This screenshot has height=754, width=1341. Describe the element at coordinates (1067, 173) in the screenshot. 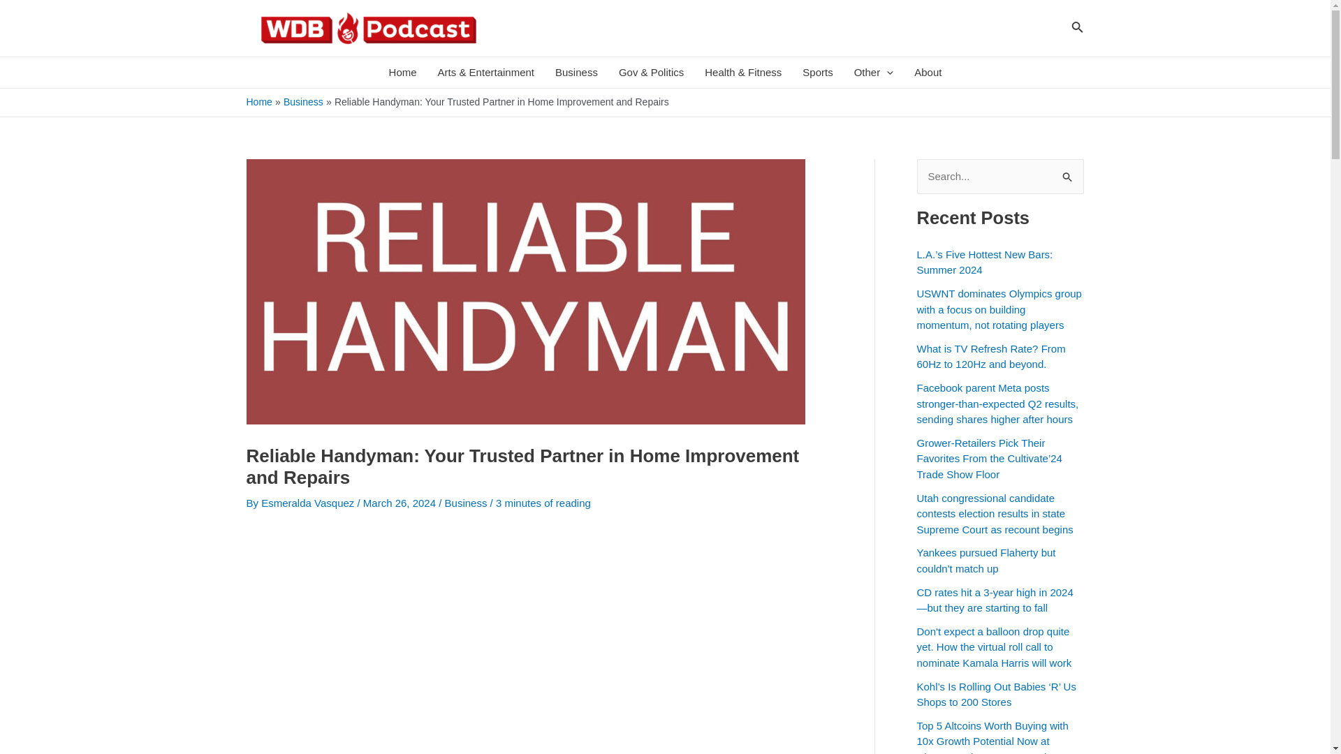

I see `Search` at that location.